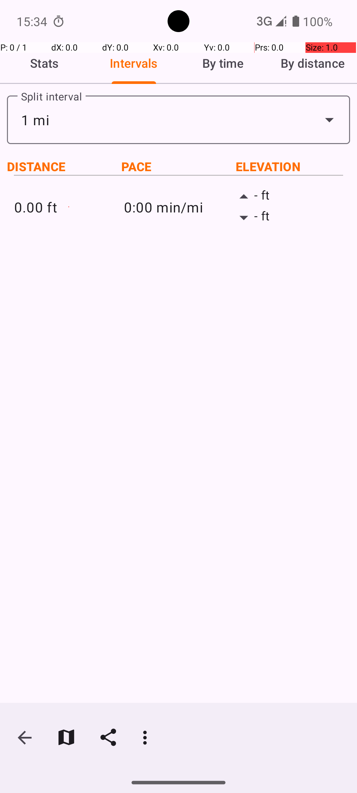  Describe the element at coordinates (178, 120) in the screenshot. I see `1 mi` at that location.